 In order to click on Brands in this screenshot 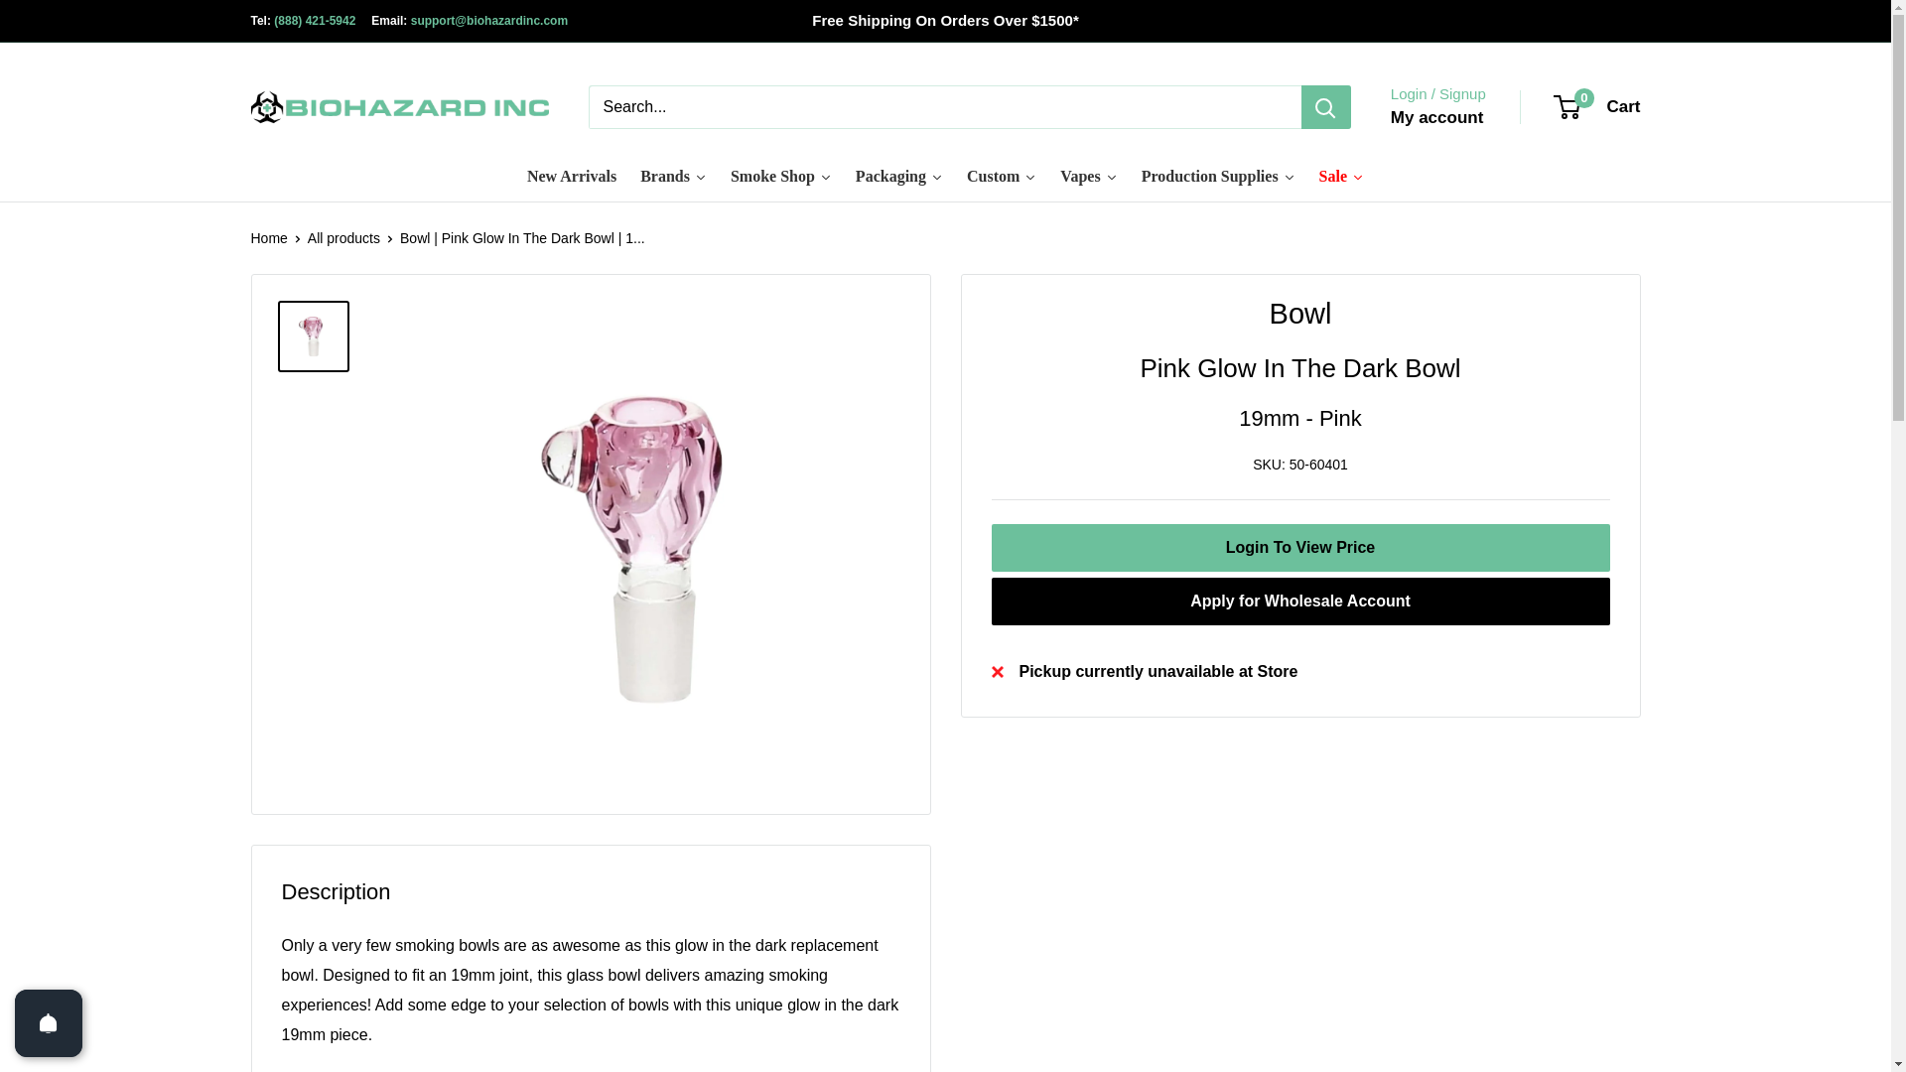, I will do `click(673, 177)`.